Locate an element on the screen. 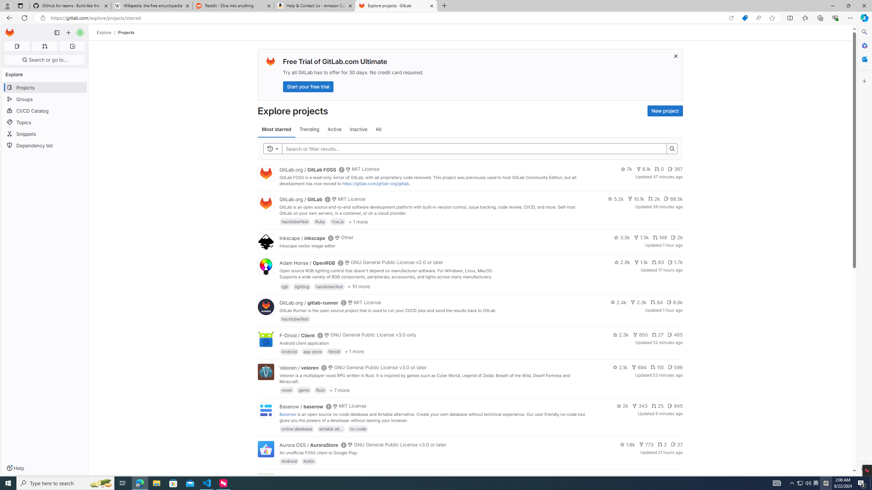 This screenshot has width=872, height=490. 2.4k is located at coordinates (619, 302).